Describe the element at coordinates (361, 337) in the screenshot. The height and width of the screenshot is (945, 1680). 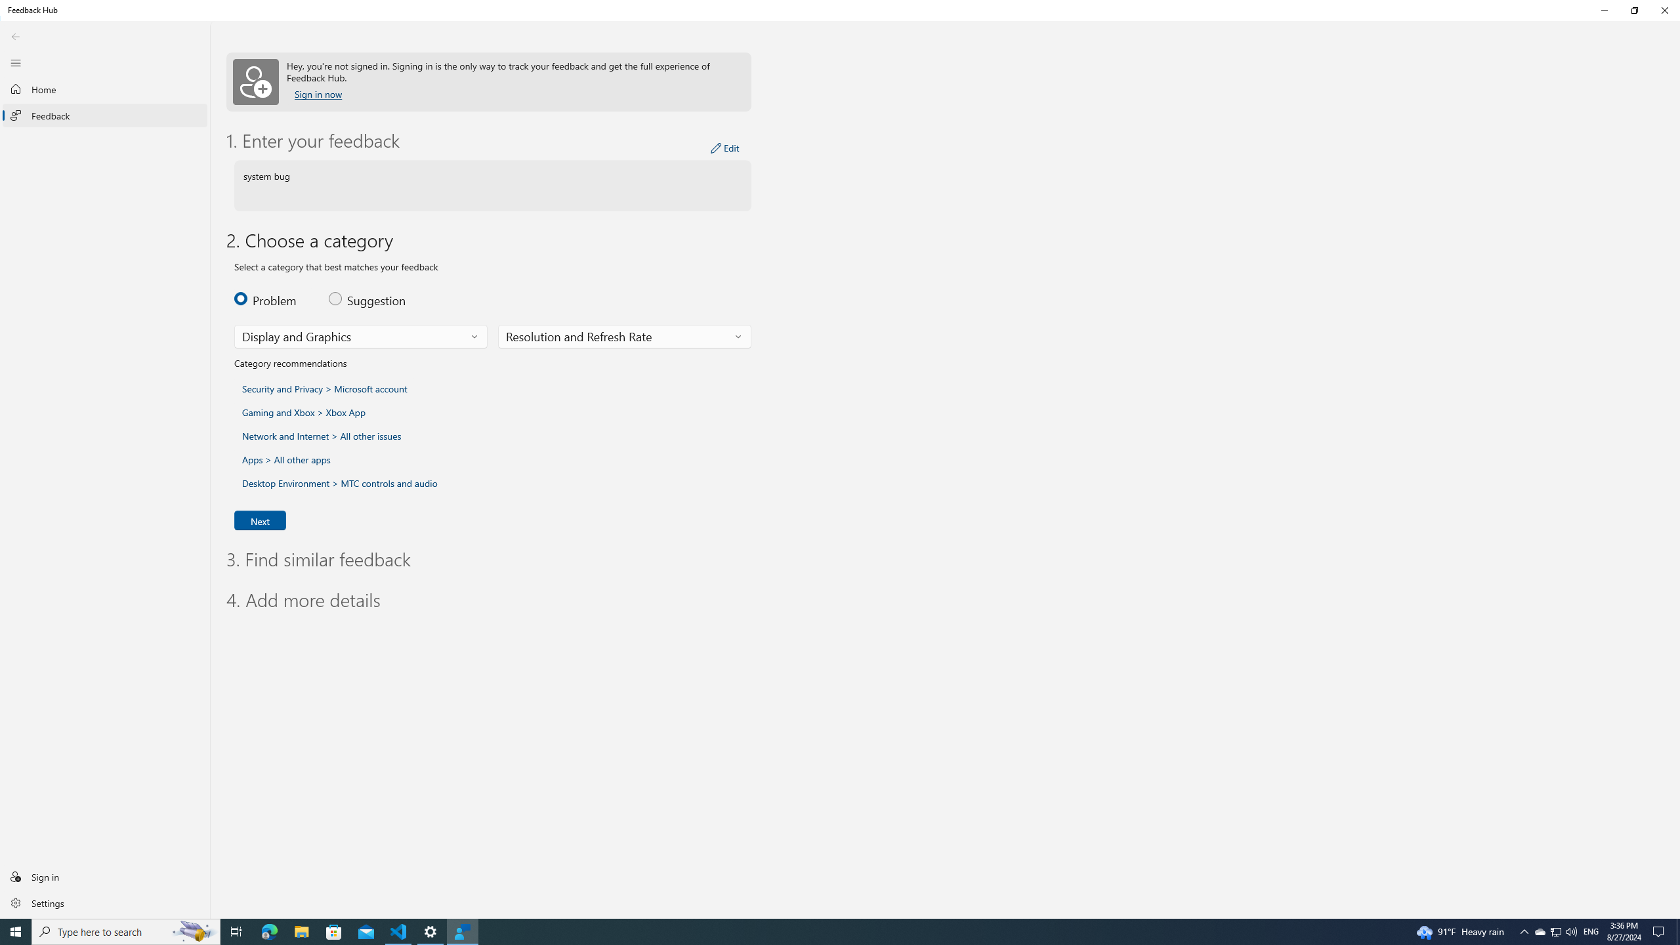
I see `Feedback category` at that location.